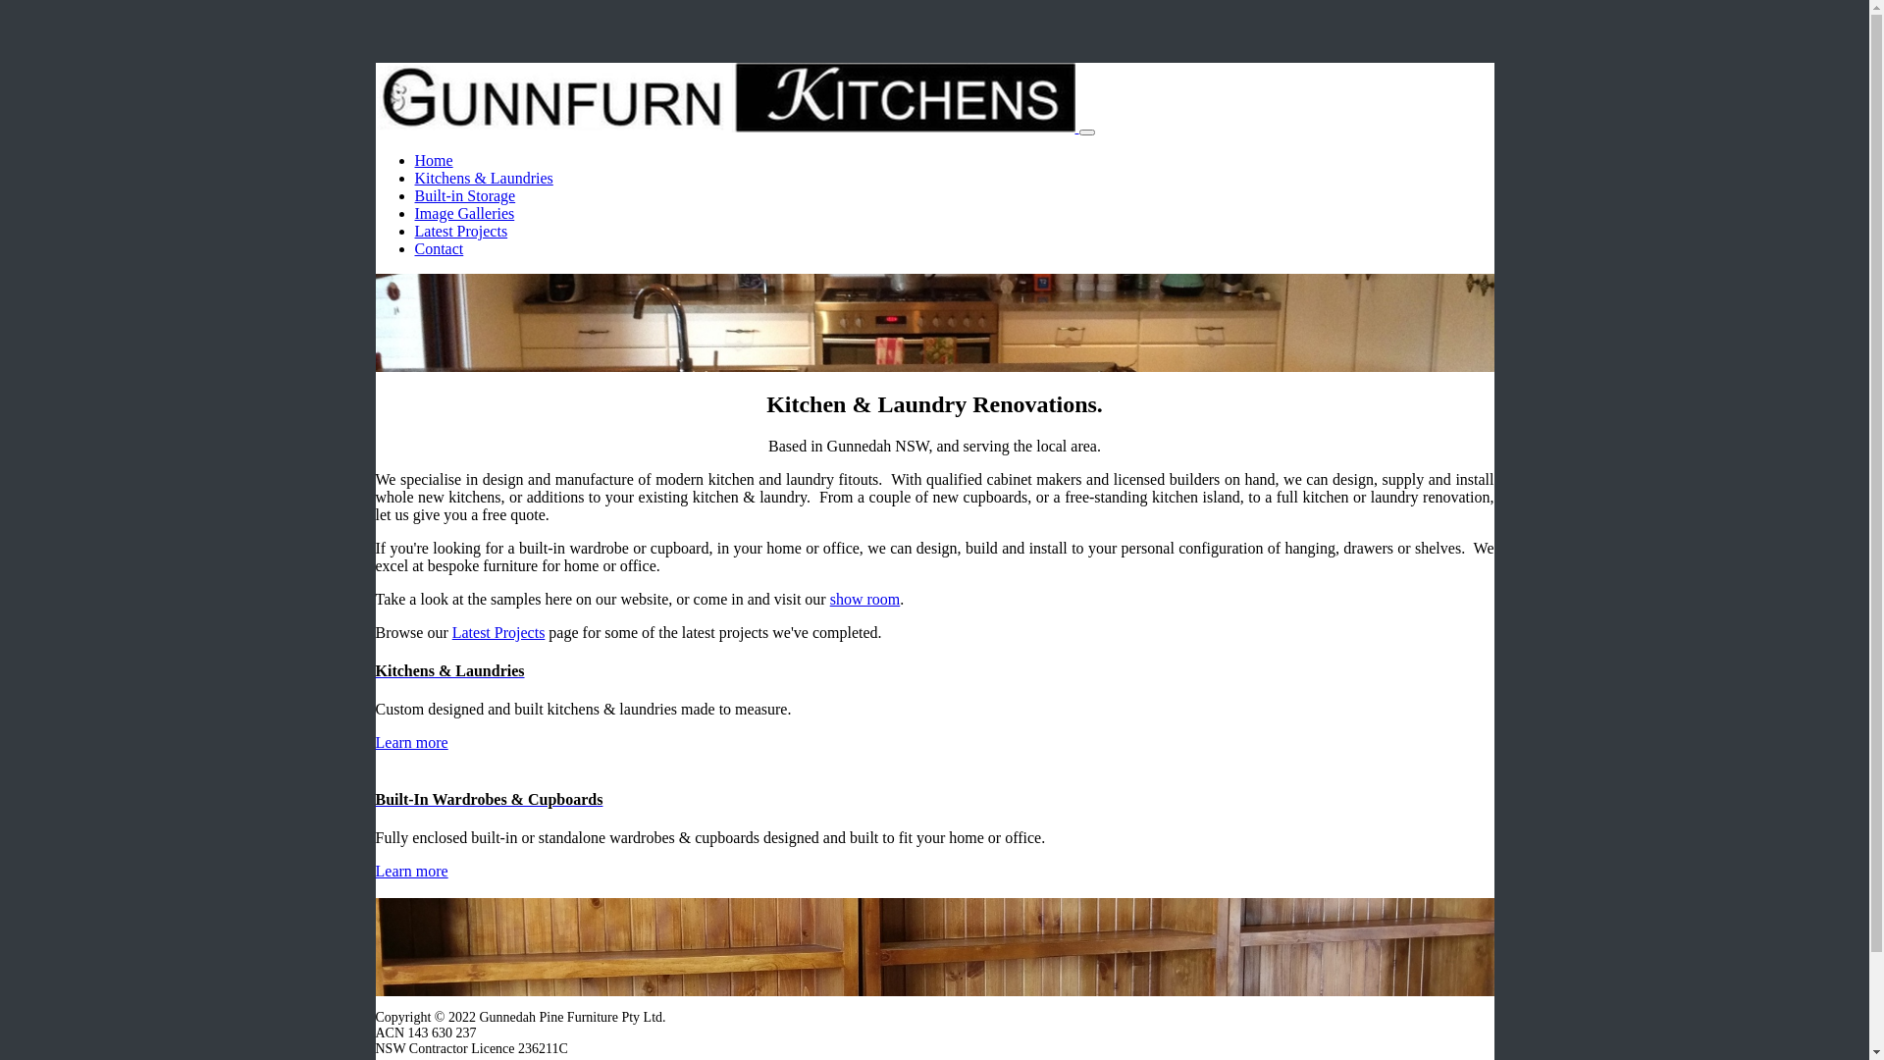  What do you see at coordinates (411, 872) in the screenshot?
I see `Learn more` at bounding box center [411, 872].